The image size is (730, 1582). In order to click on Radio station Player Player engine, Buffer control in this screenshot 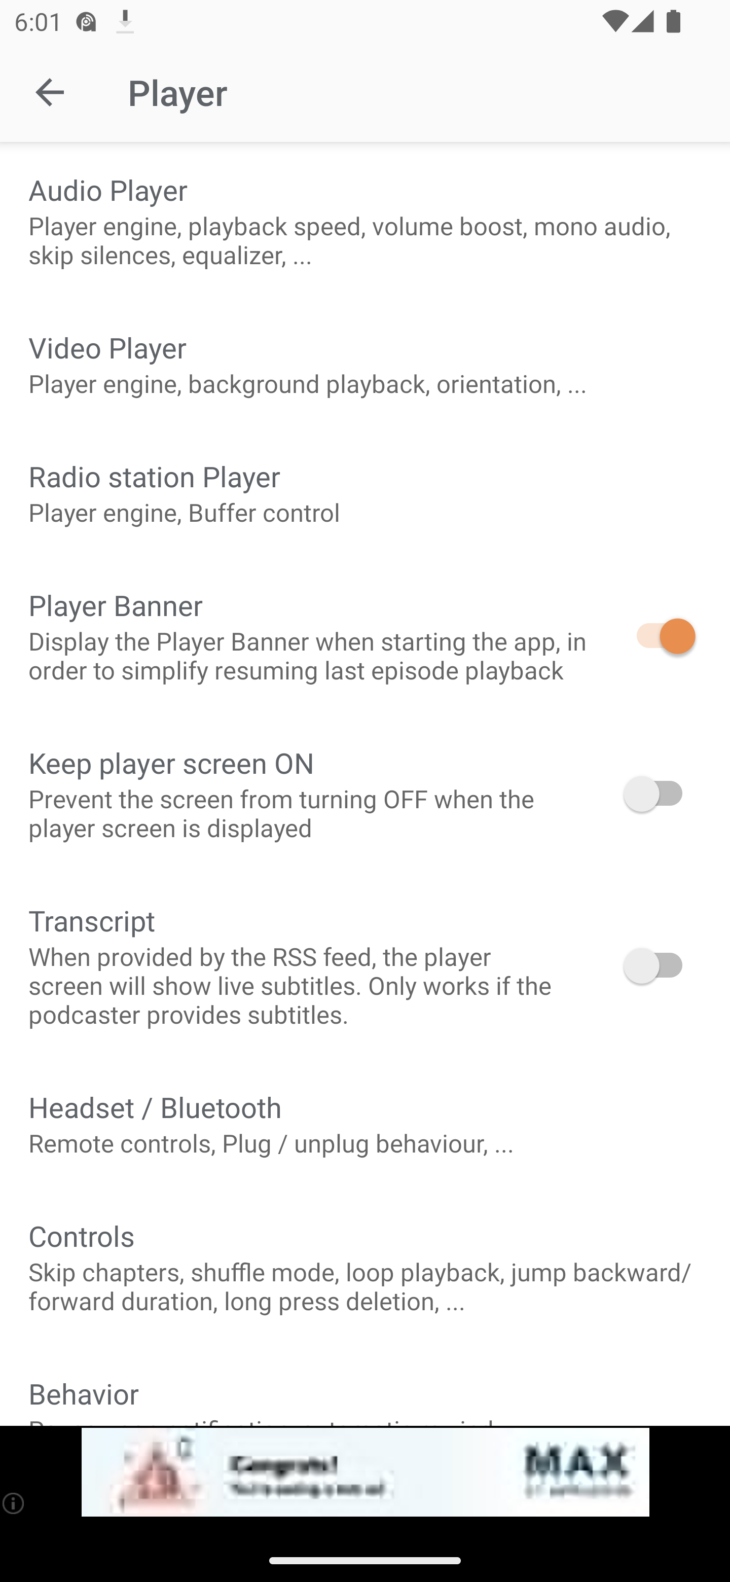, I will do `click(365, 493)`.